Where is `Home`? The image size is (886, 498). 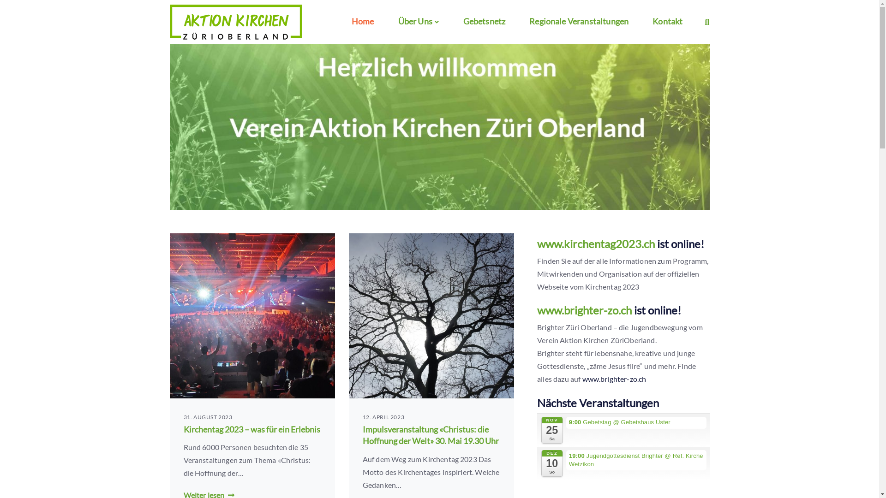 Home is located at coordinates (363, 22).